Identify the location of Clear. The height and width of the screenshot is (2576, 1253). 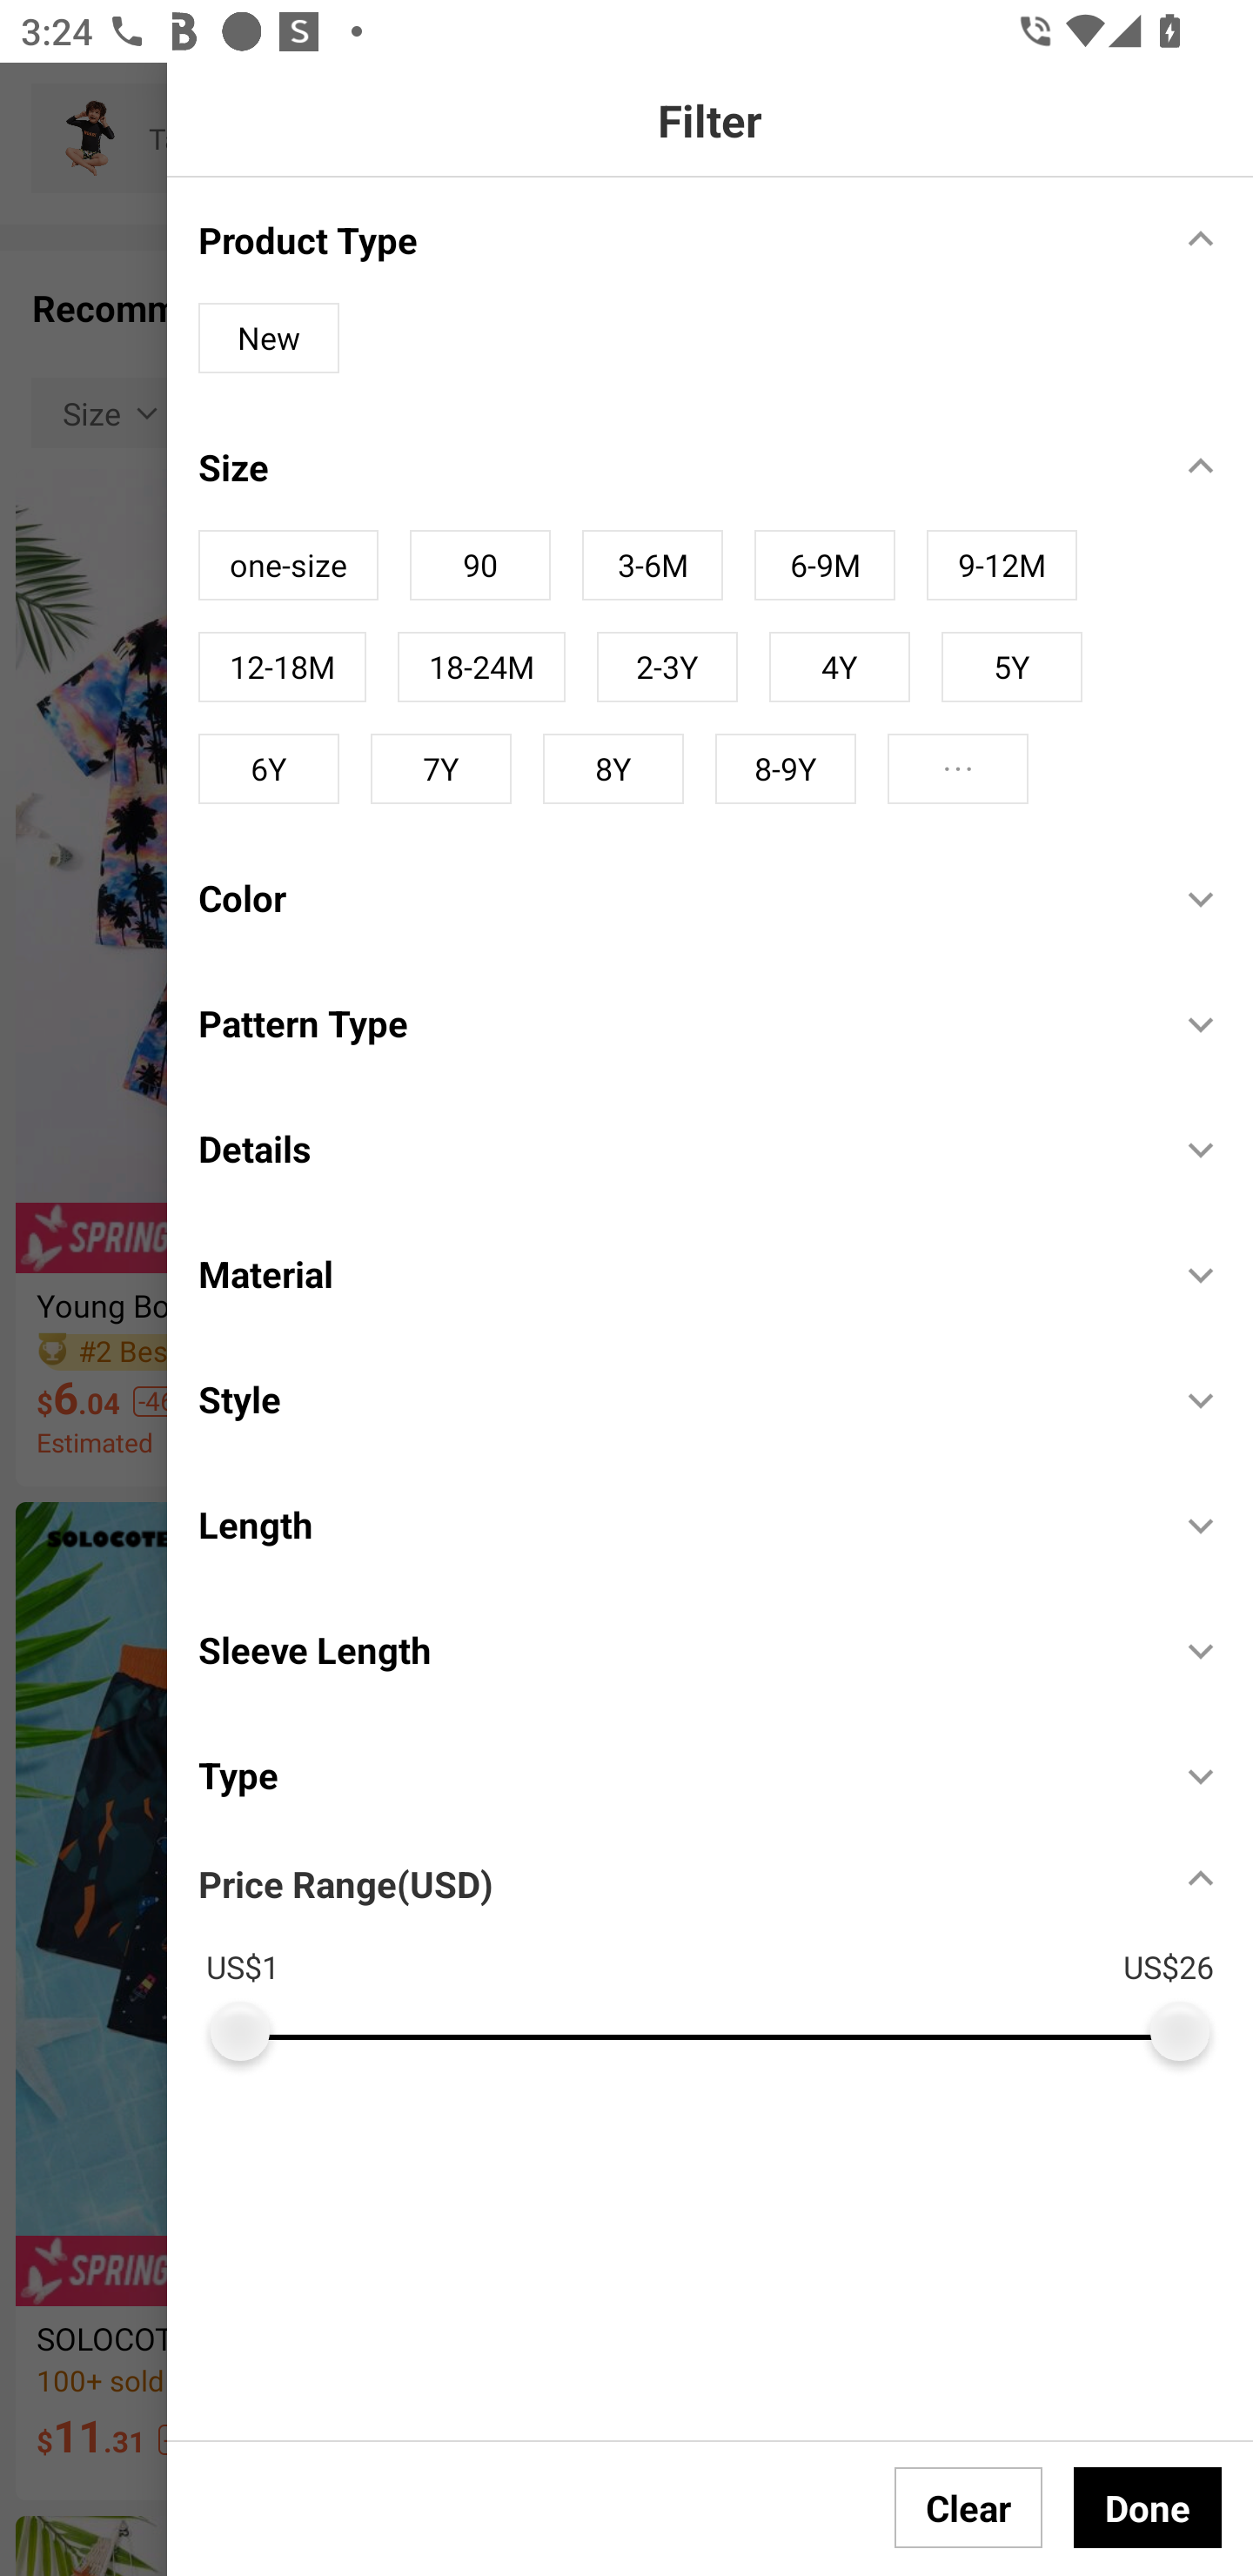
(968, 2507).